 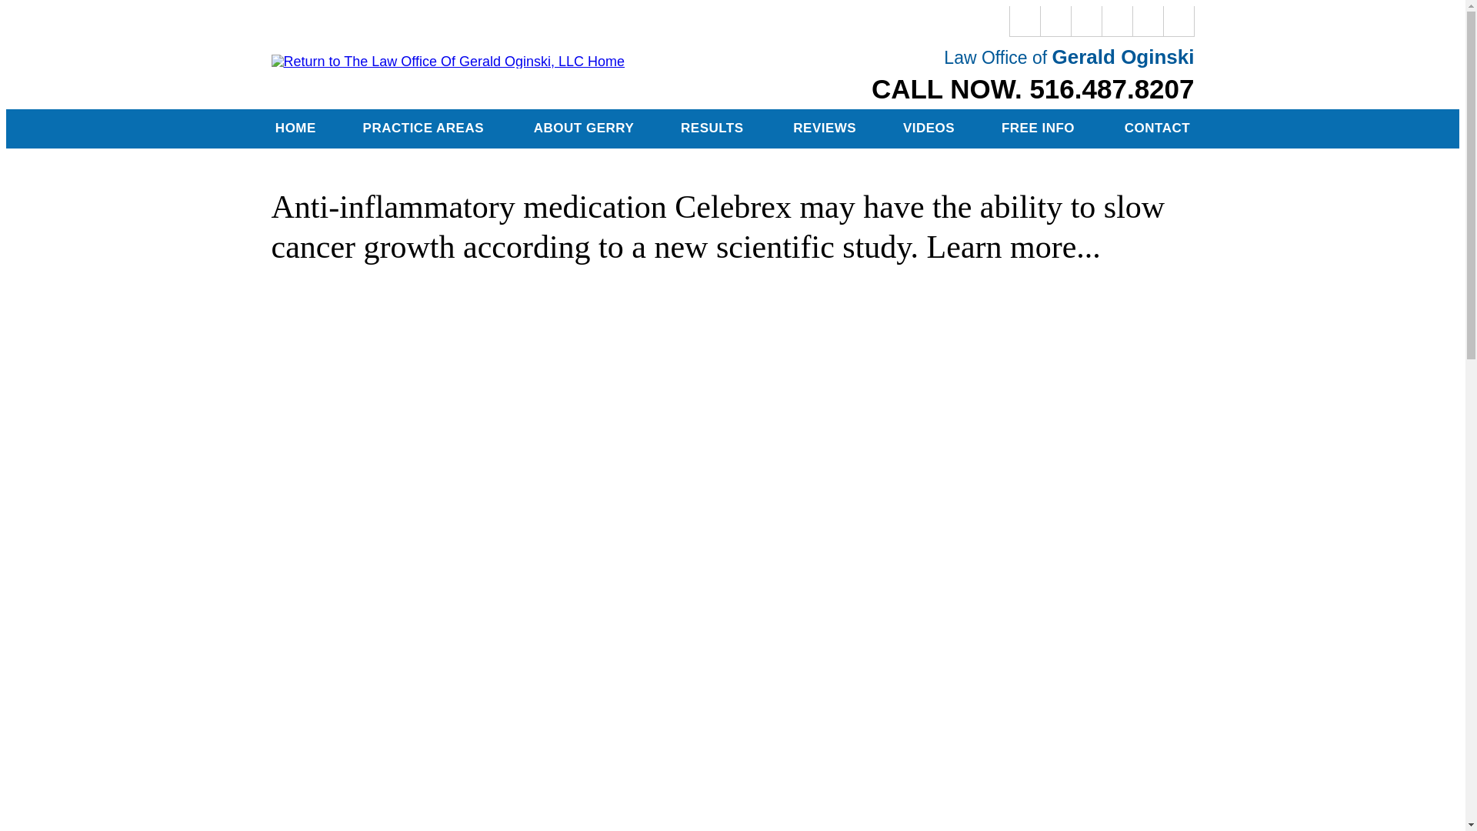 What do you see at coordinates (713, 128) in the screenshot?
I see `RESULTS` at bounding box center [713, 128].